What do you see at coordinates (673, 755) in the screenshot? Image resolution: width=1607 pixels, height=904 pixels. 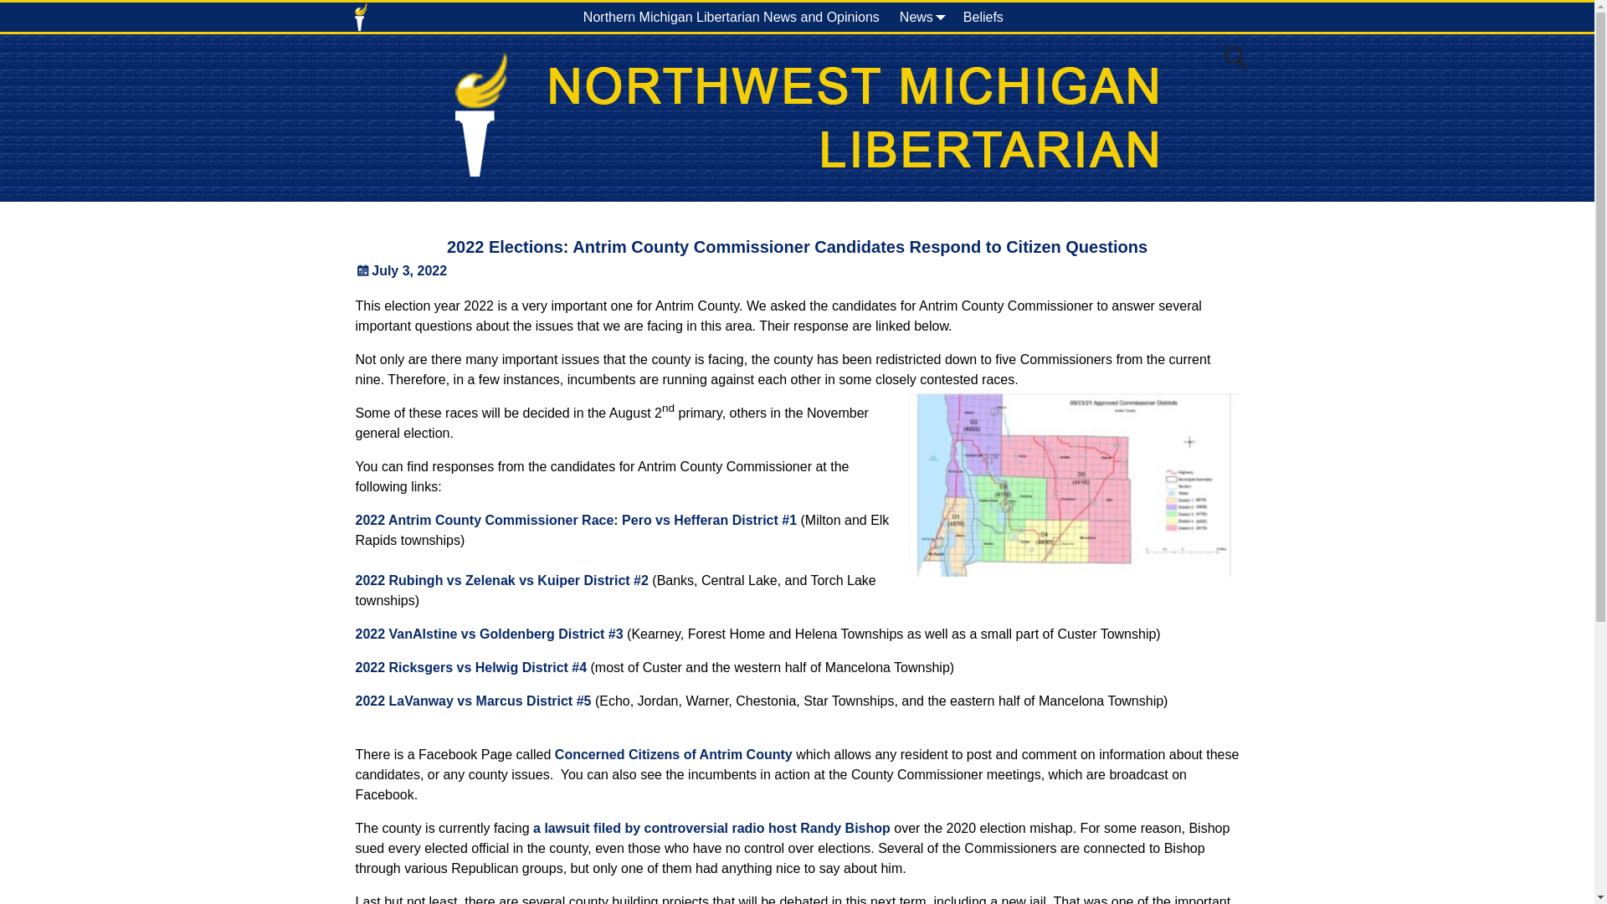 I see `Concerned Citizens of Antrim County` at bounding box center [673, 755].